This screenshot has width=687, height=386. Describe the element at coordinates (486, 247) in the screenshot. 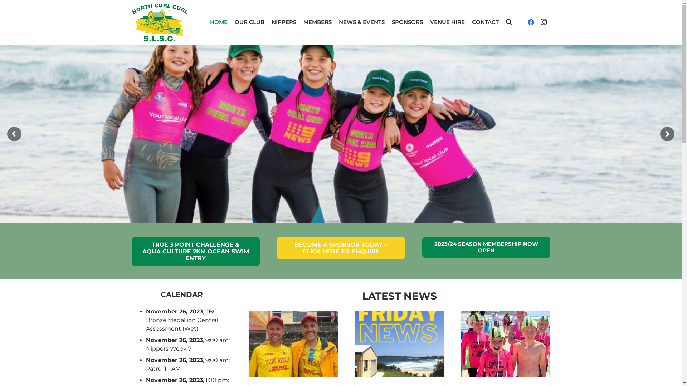

I see `2023/24 SEASON MEMBERSHIP NOW OPEN` at that location.